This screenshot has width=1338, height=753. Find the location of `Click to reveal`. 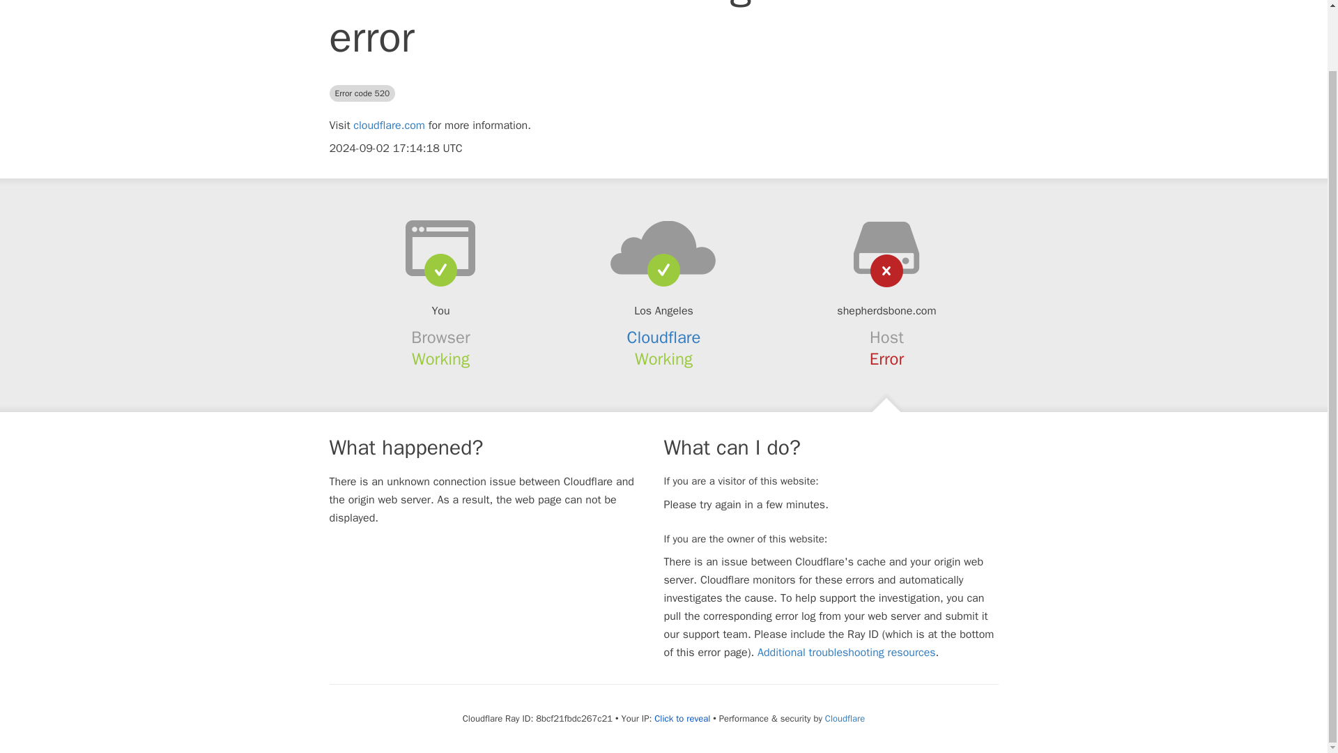

Click to reveal is located at coordinates (682, 718).